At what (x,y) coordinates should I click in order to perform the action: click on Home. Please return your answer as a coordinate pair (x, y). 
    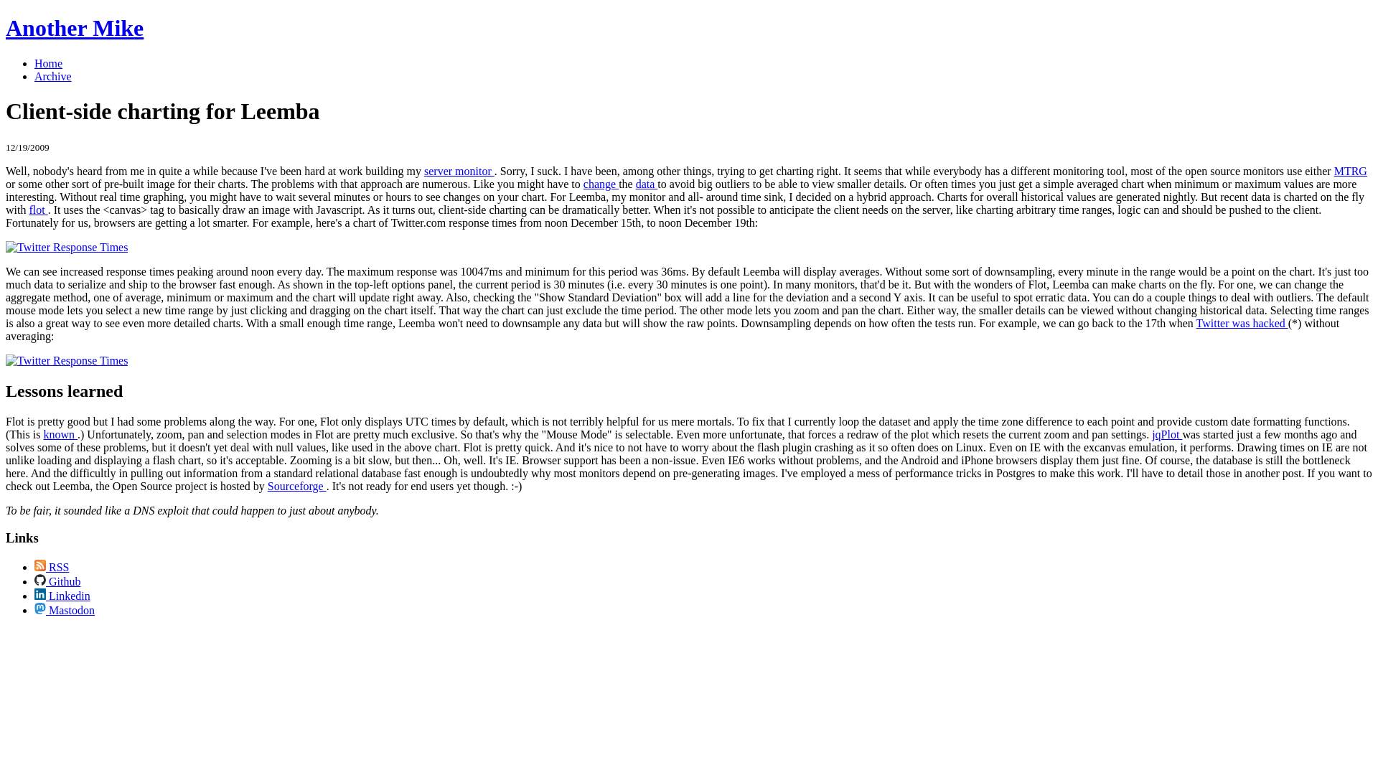
    Looking at the image, I should click on (48, 63).